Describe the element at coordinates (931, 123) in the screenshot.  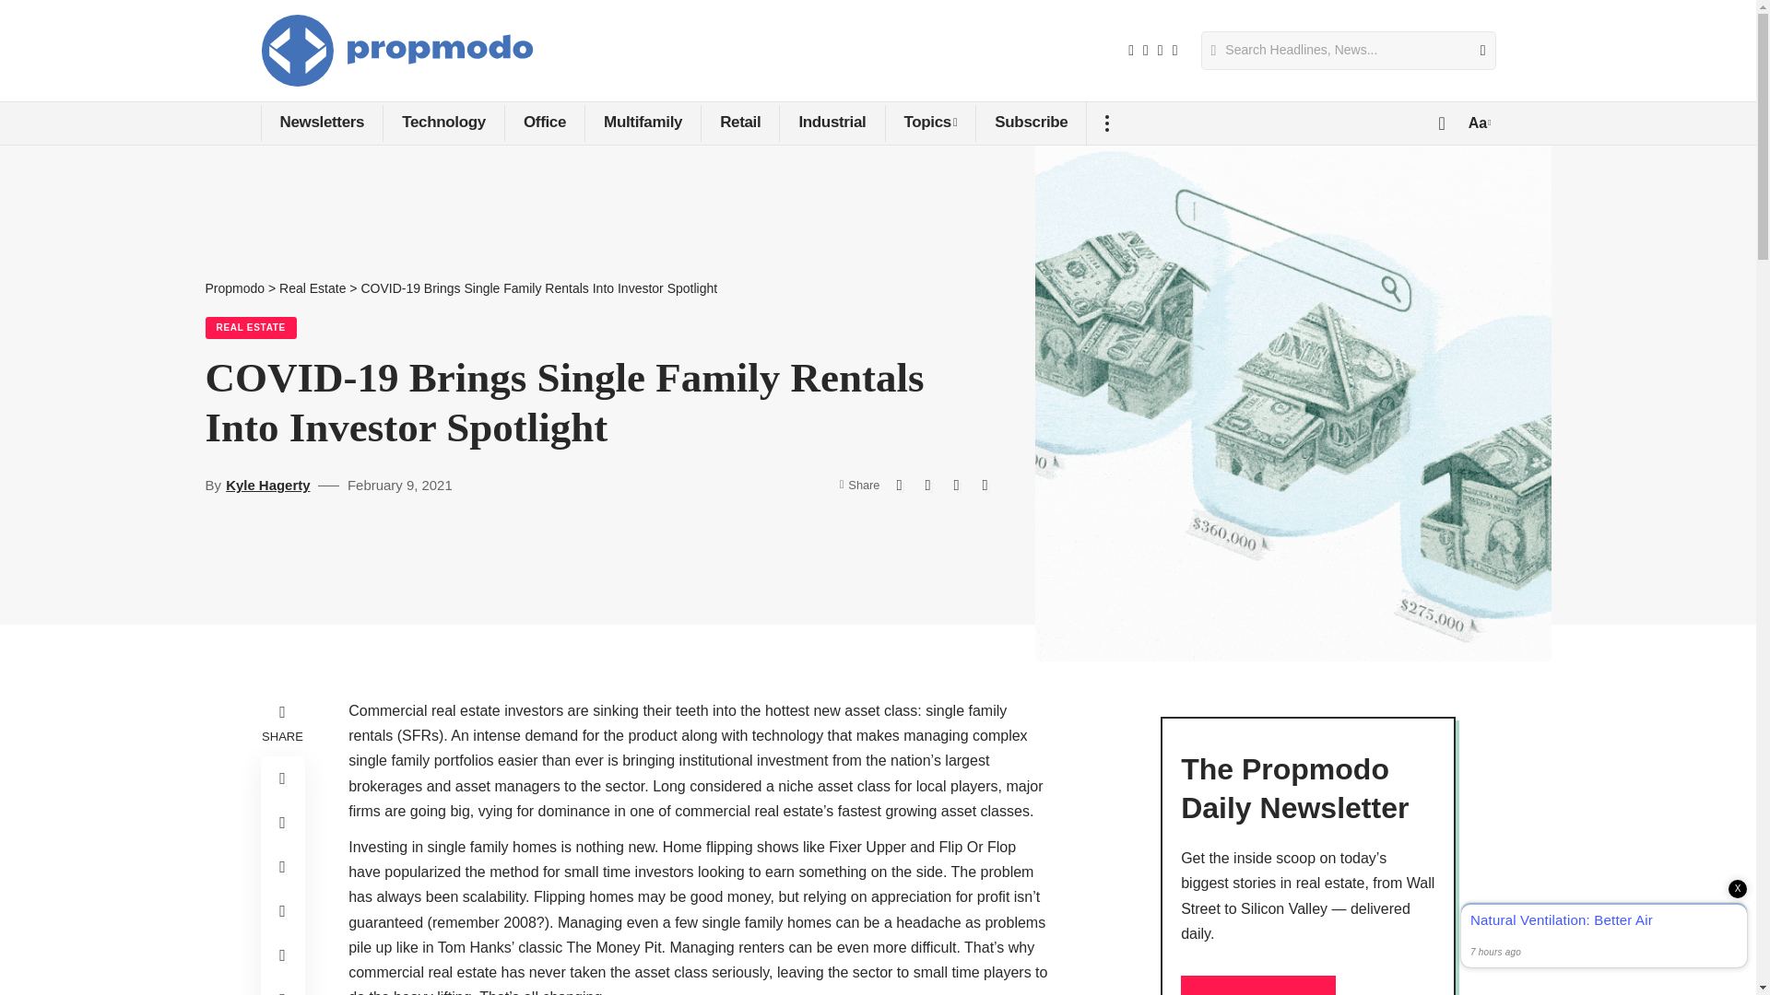
I see `Topics` at that location.